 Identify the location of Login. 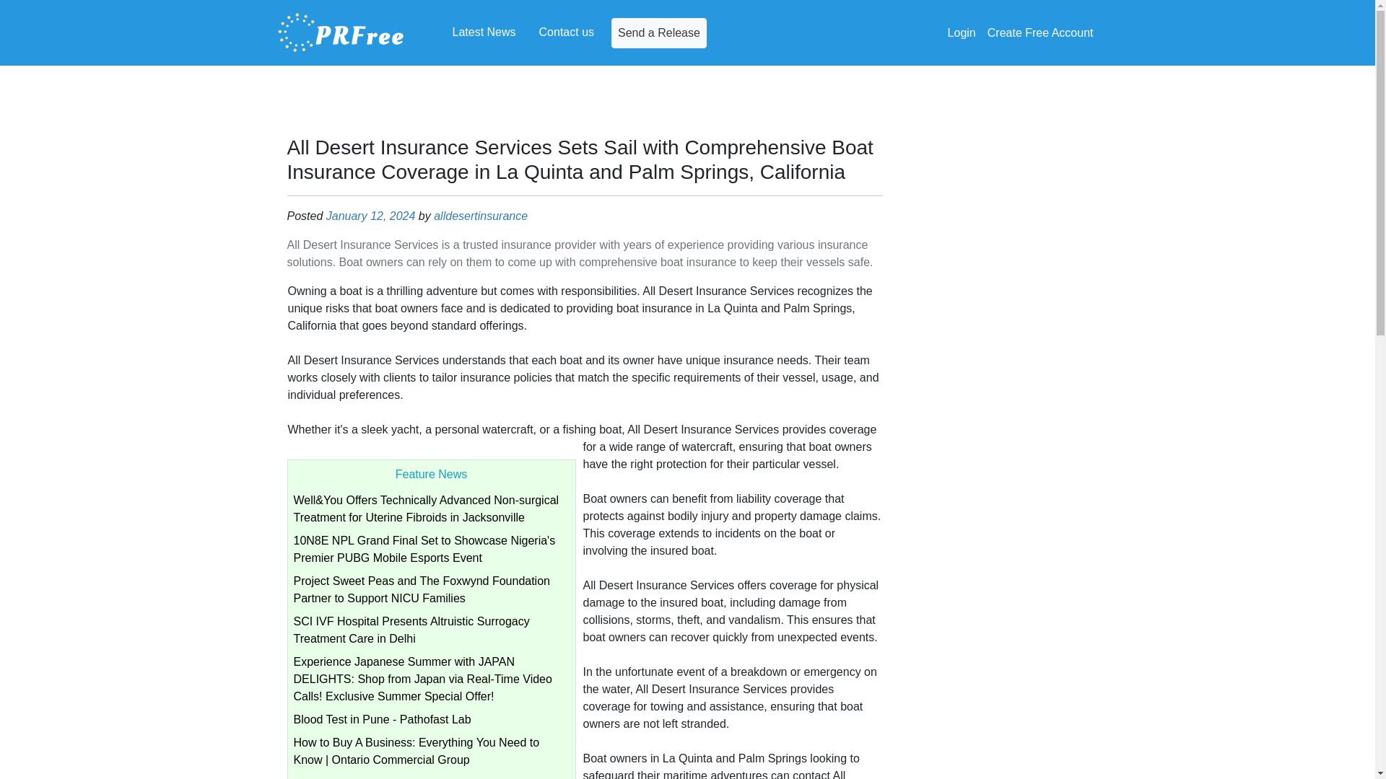
(962, 32).